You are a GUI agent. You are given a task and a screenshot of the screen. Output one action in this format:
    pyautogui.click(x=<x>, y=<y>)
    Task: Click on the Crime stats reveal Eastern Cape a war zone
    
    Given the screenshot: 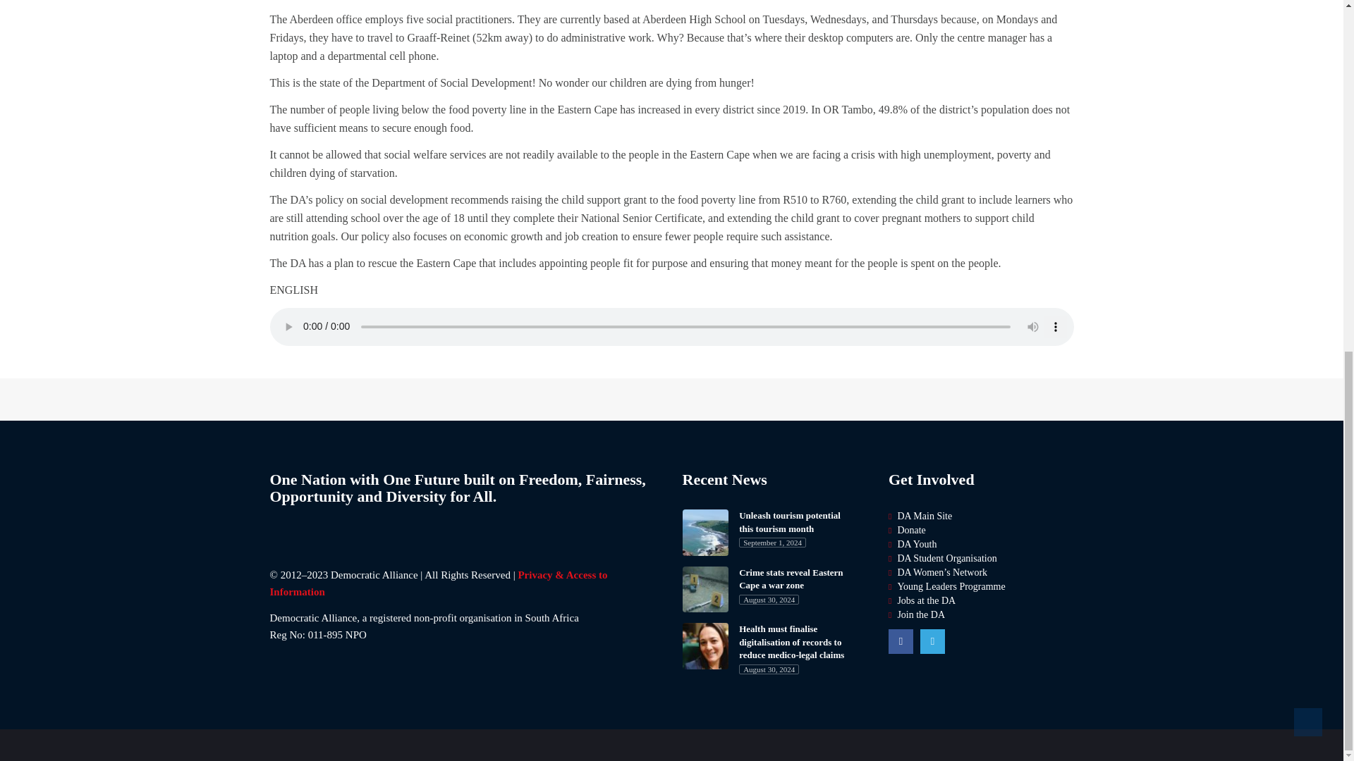 What is the action you would take?
    pyautogui.click(x=798, y=579)
    